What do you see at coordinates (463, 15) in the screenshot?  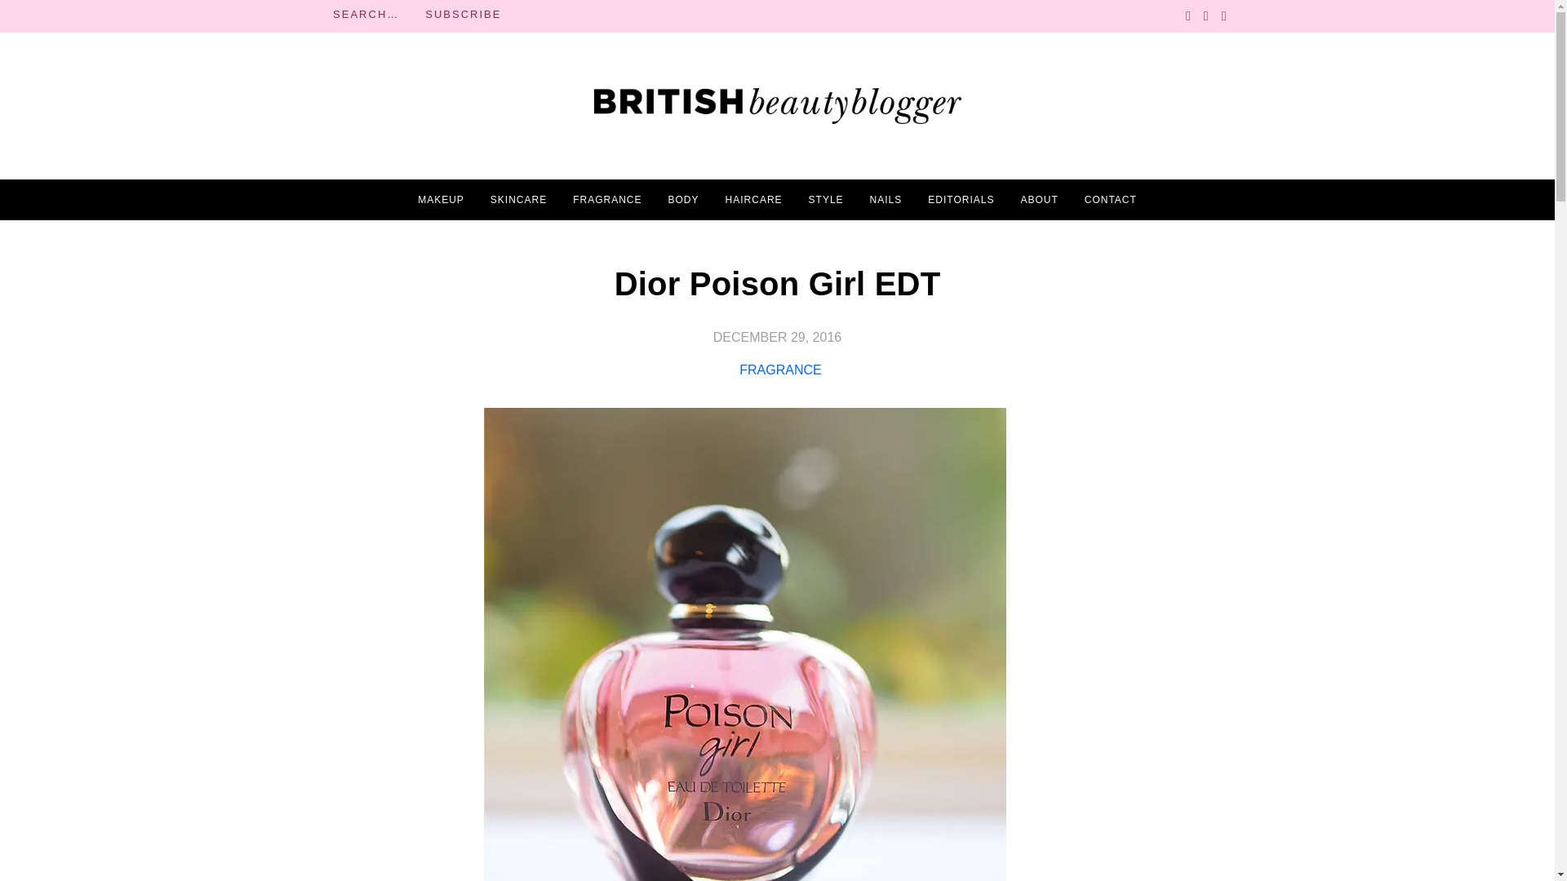 I see `SUBSCRIBE` at bounding box center [463, 15].